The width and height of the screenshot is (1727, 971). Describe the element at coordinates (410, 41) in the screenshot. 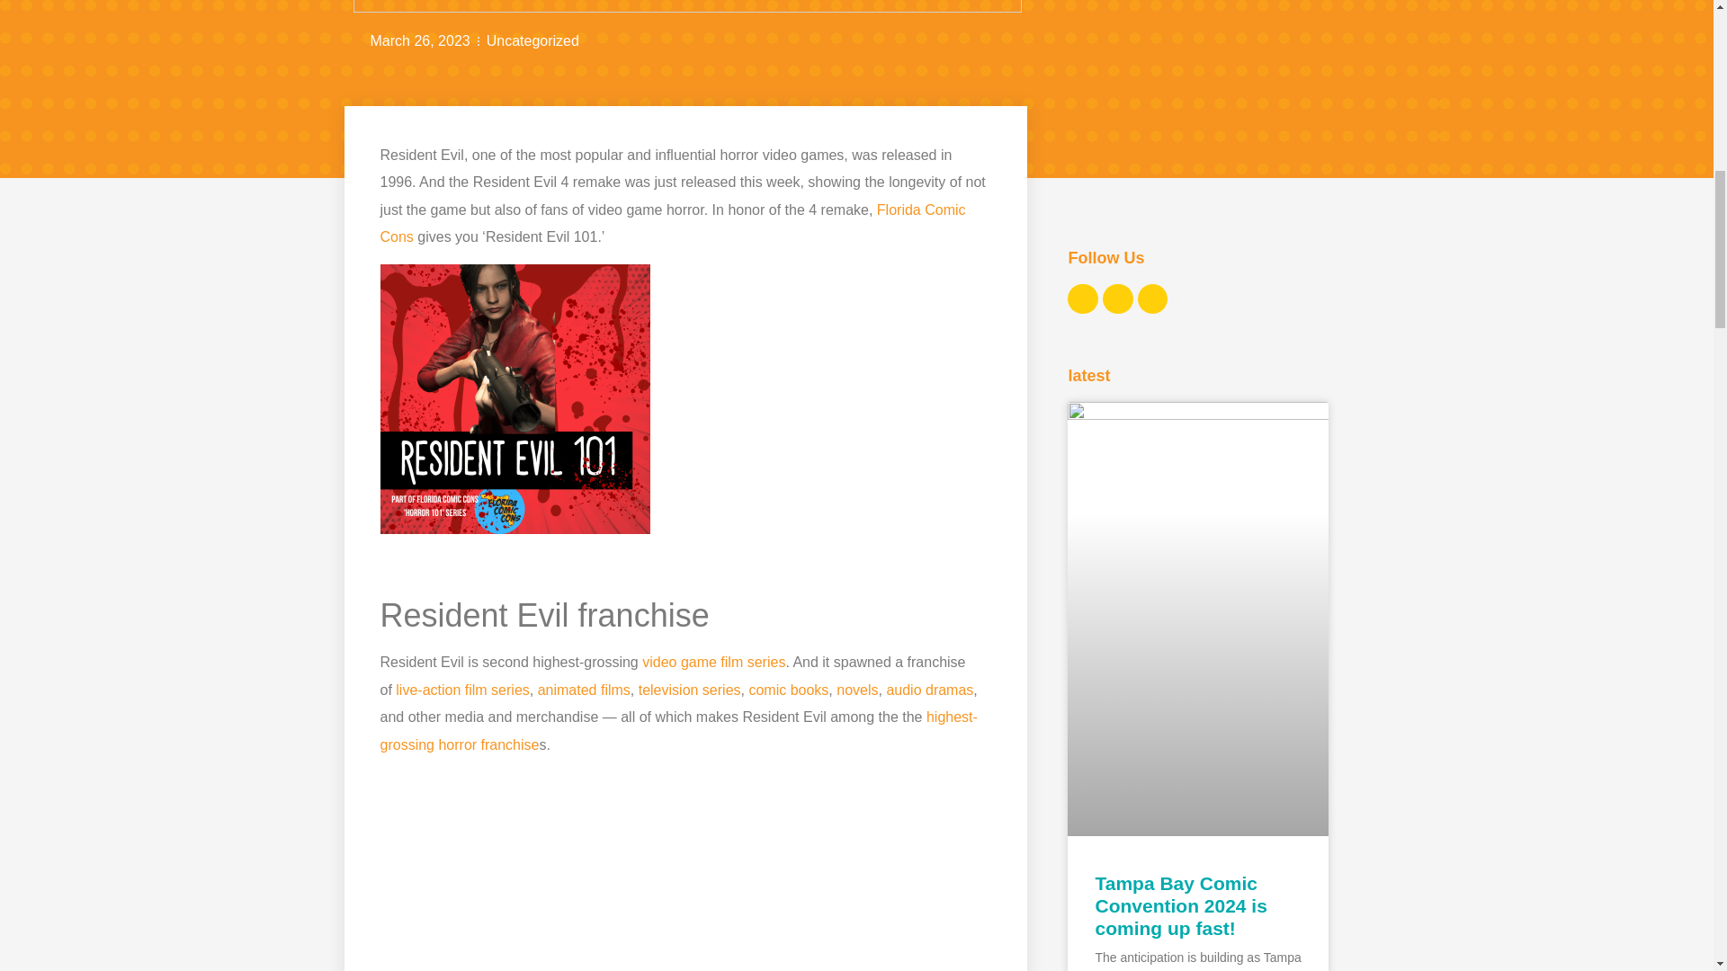

I see `March 26, 2023` at that location.